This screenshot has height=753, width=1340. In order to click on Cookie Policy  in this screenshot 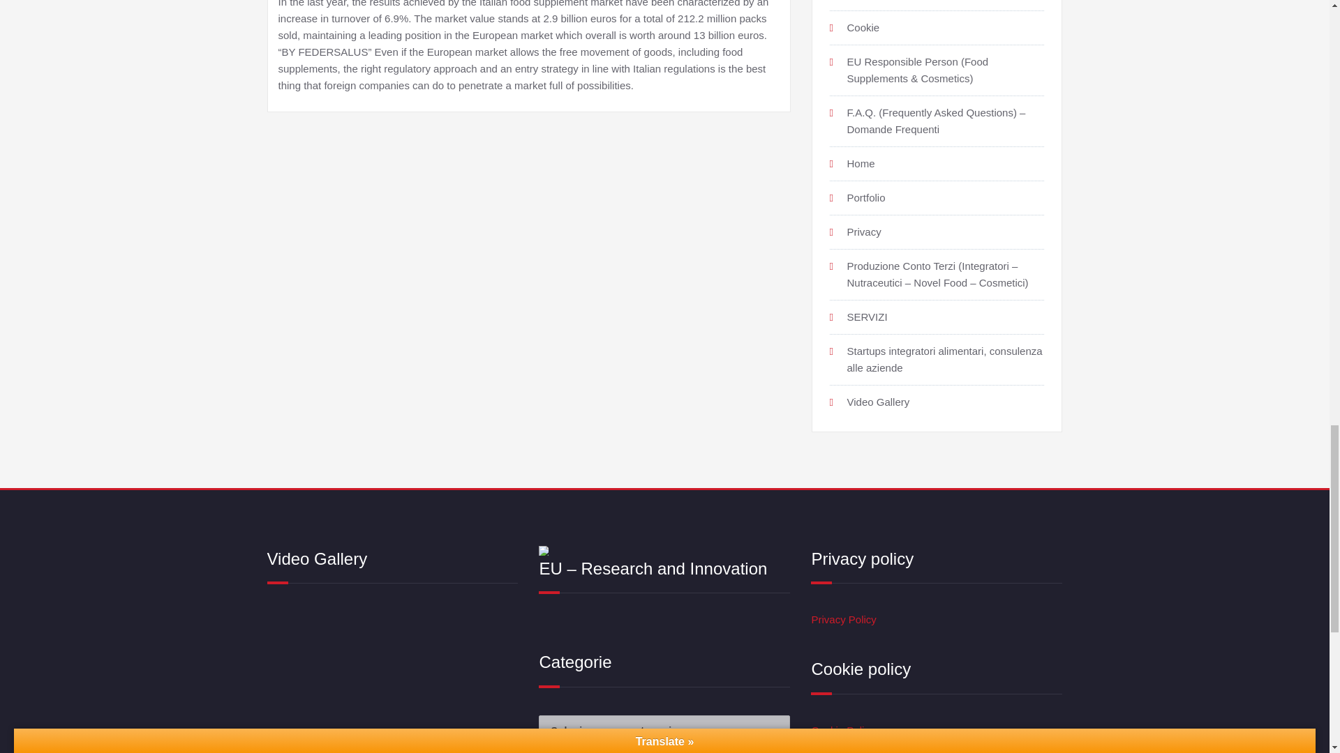, I will do `click(842, 730)`.